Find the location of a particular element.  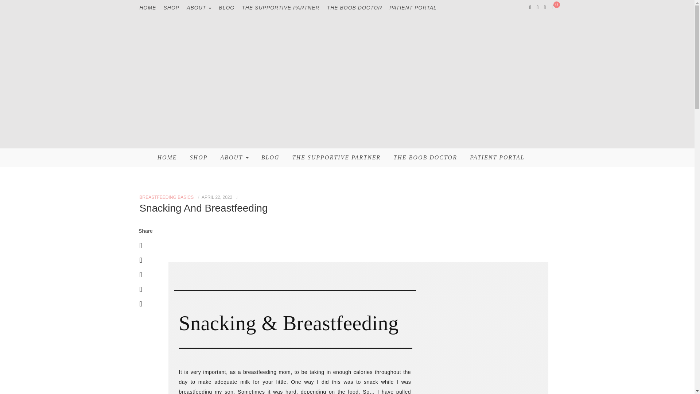

BREASTFEEDING BASICS is located at coordinates (166, 197).